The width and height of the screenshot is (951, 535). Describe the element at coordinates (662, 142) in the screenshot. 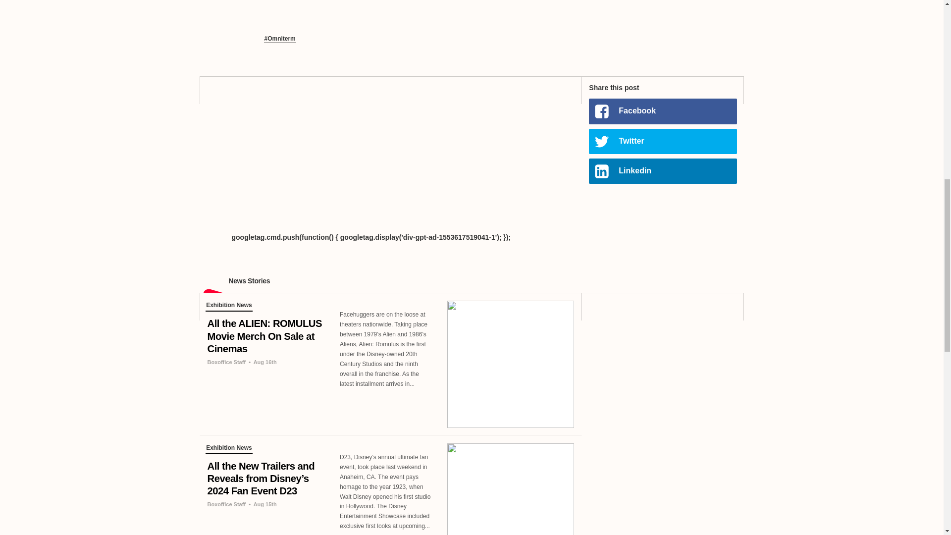

I see `Twitter` at that location.